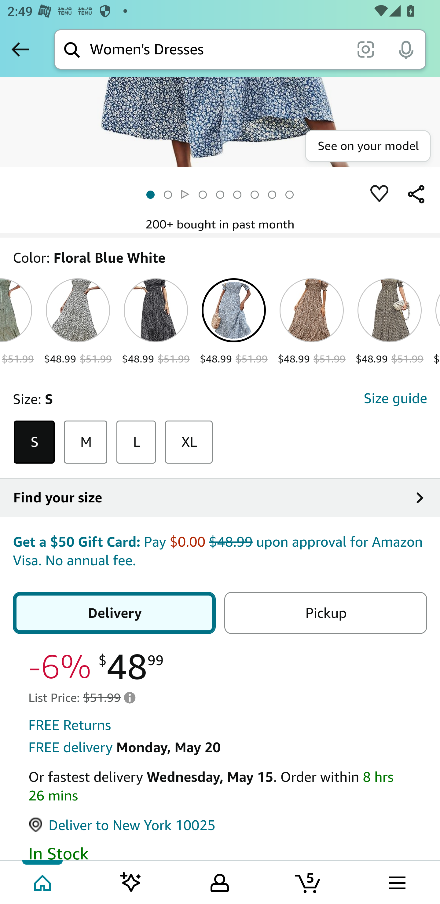 The image size is (440, 904). Describe the element at coordinates (130, 698) in the screenshot. I see `Learn more about Amazon pricing and savings` at that location.